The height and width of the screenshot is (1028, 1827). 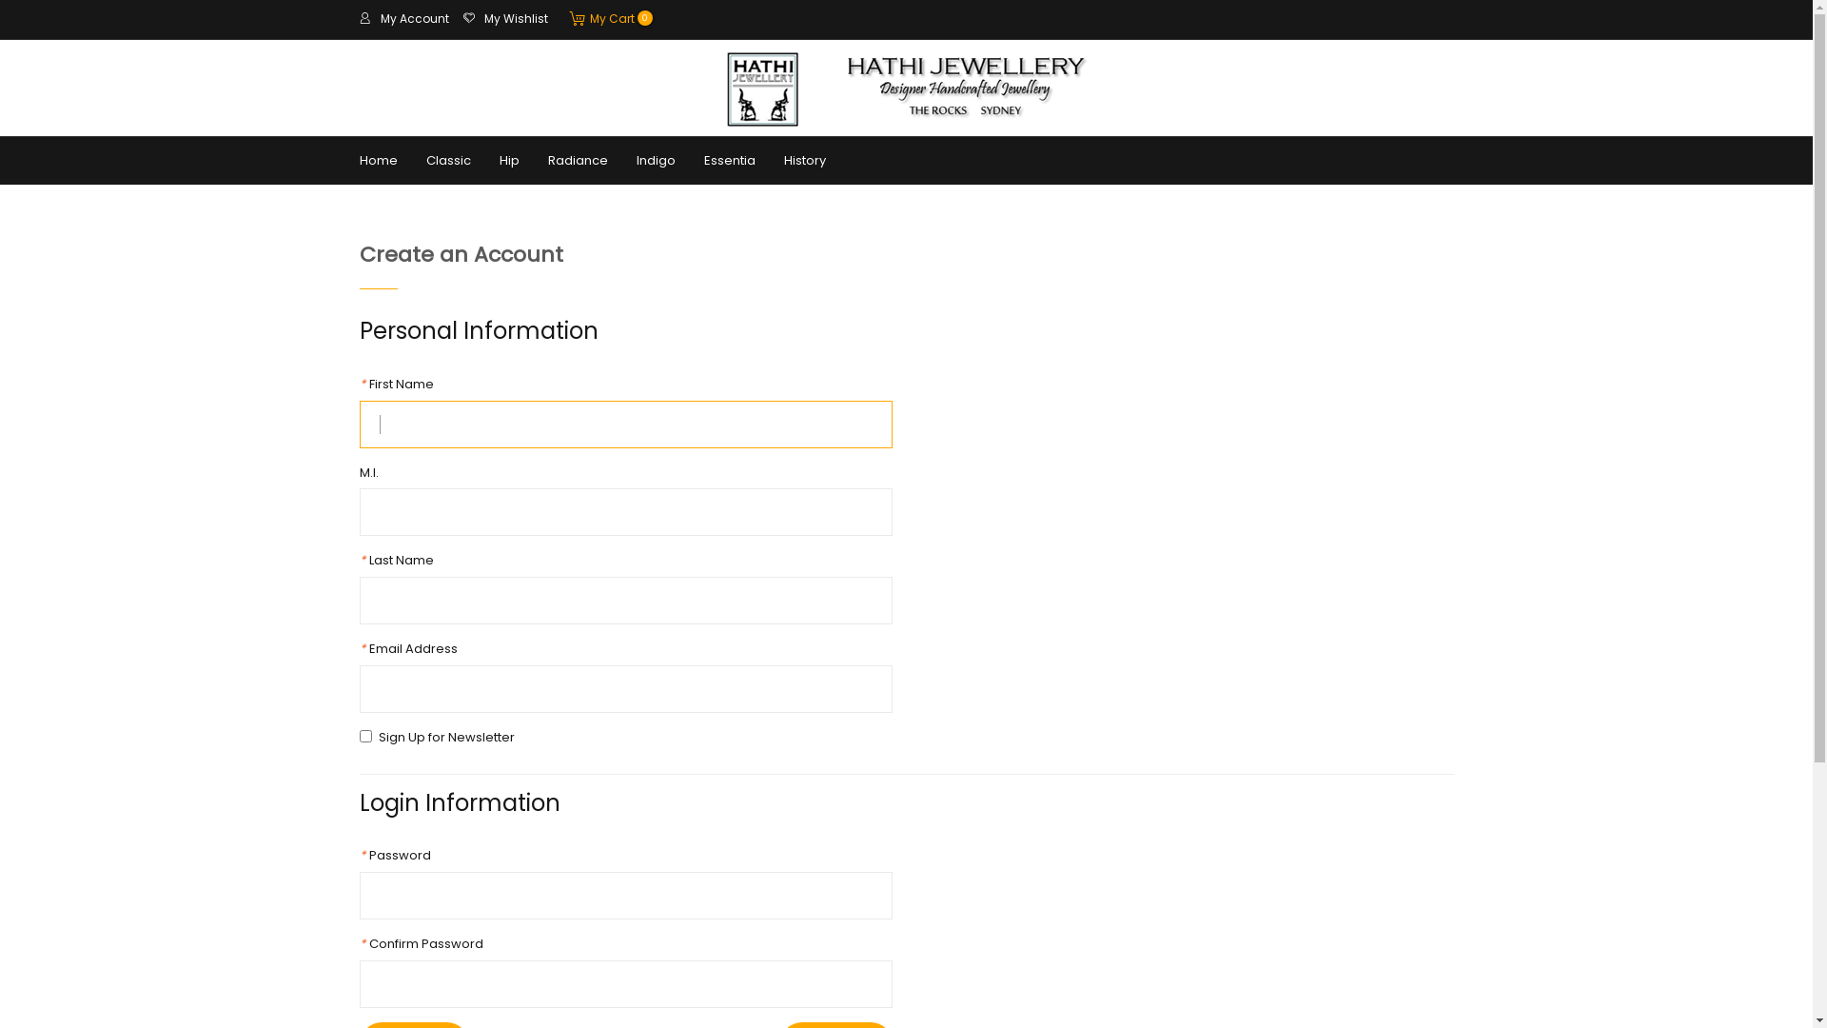 I want to click on 0, so click(x=577, y=17).